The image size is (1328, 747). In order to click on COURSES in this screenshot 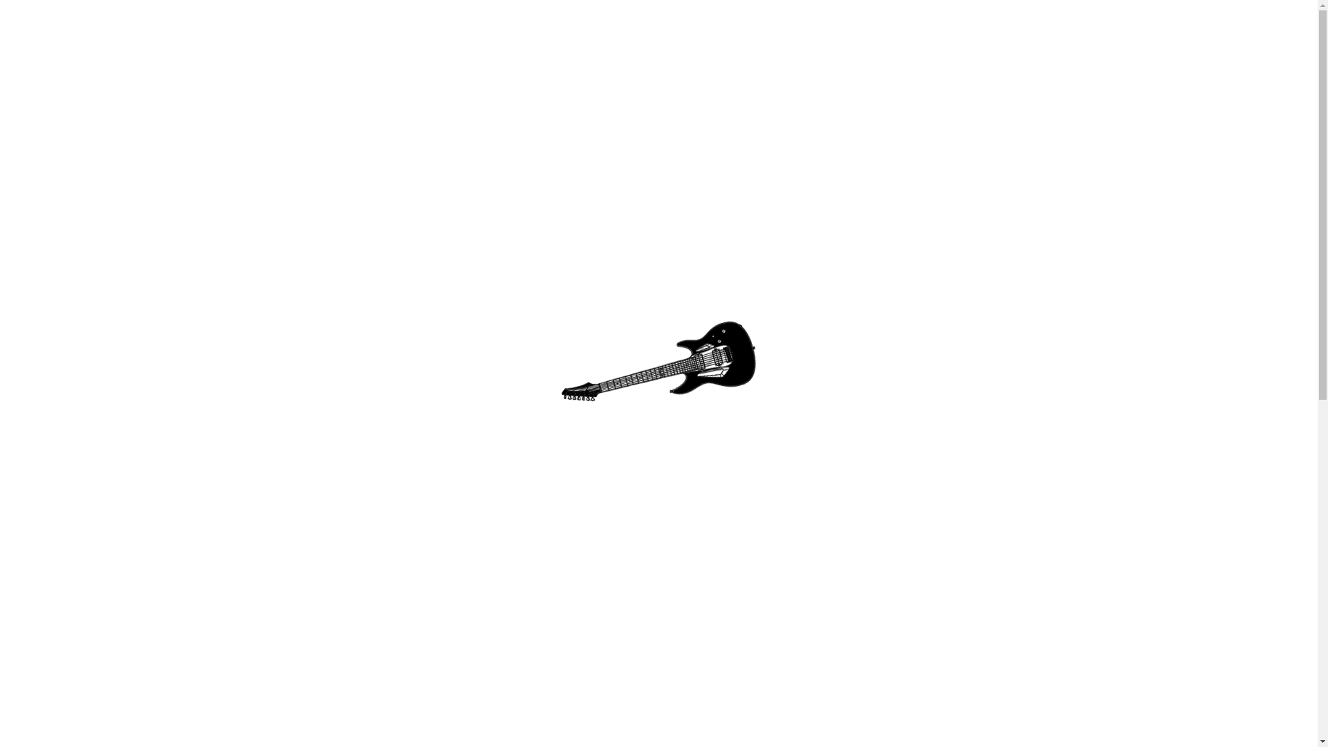, I will do `click(584, 104)`.